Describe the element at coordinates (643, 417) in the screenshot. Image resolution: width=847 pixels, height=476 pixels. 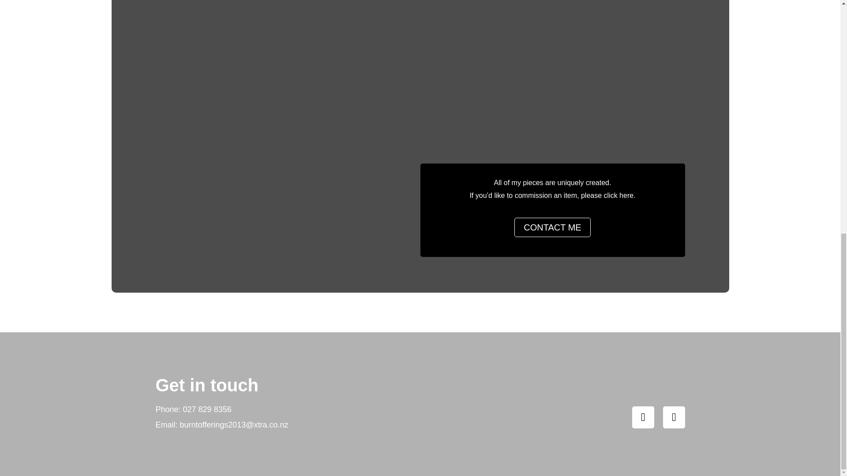
I see `Follow on Facebook` at that location.